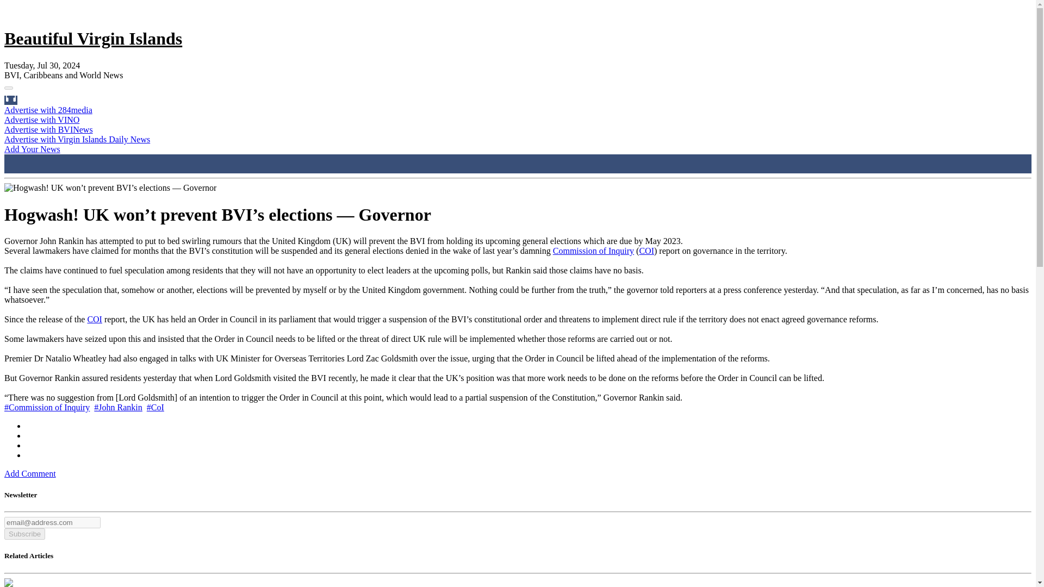 The height and width of the screenshot is (587, 1044). Describe the element at coordinates (24, 534) in the screenshot. I see `Subscribe` at that location.